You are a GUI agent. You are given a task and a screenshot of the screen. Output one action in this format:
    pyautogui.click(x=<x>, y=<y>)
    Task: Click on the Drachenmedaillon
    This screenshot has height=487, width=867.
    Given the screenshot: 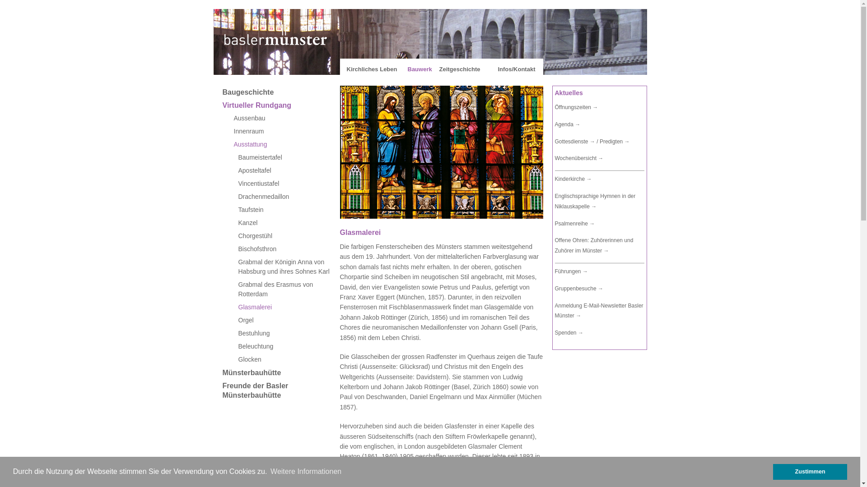 What is the action you would take?
    pyautogui.click(x=283, y=197)
    